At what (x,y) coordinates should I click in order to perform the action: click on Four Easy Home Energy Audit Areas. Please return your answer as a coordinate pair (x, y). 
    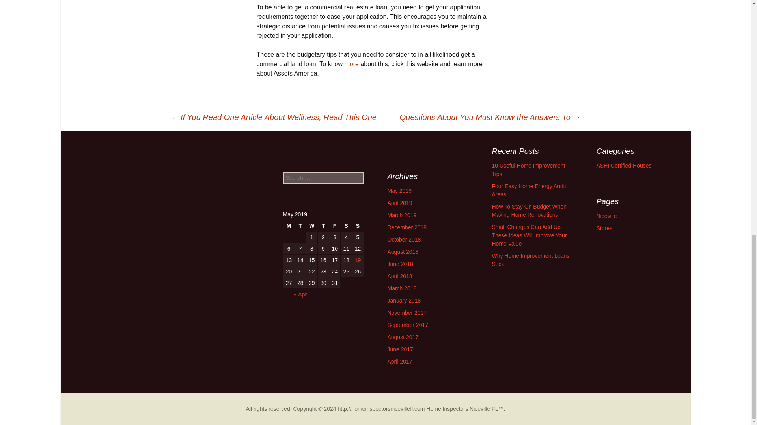
    Looking at the image, I should click on (529, 190).